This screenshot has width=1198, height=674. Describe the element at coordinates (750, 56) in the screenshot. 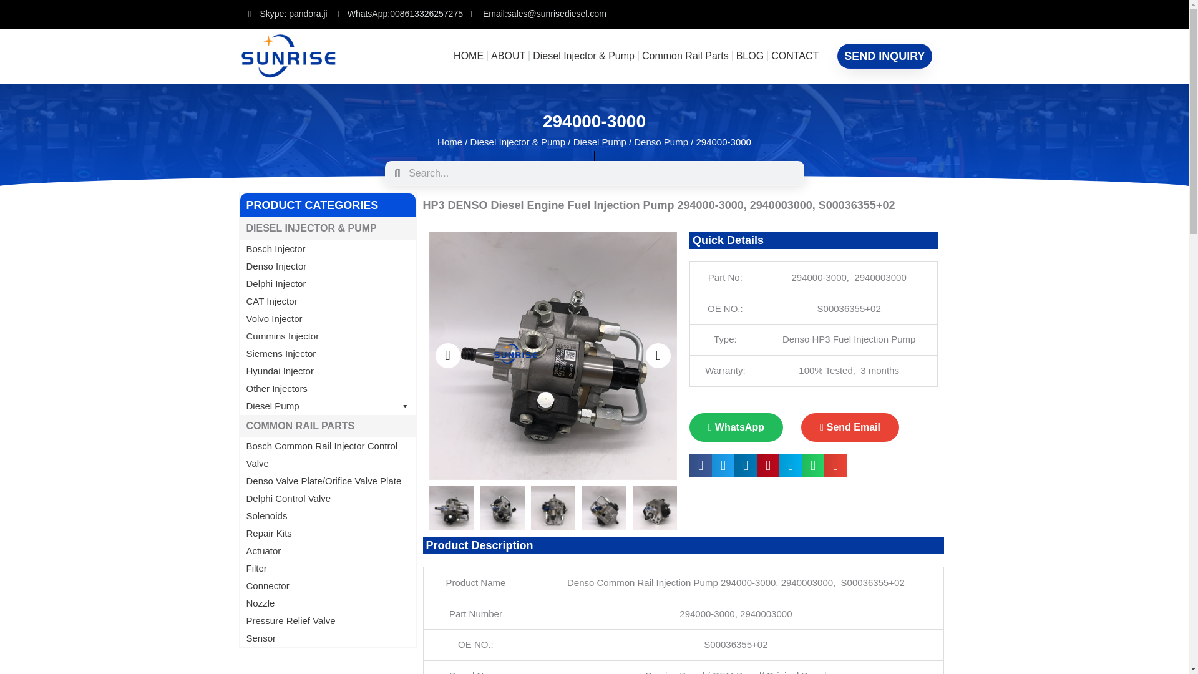

I see `BLOG` at that location.